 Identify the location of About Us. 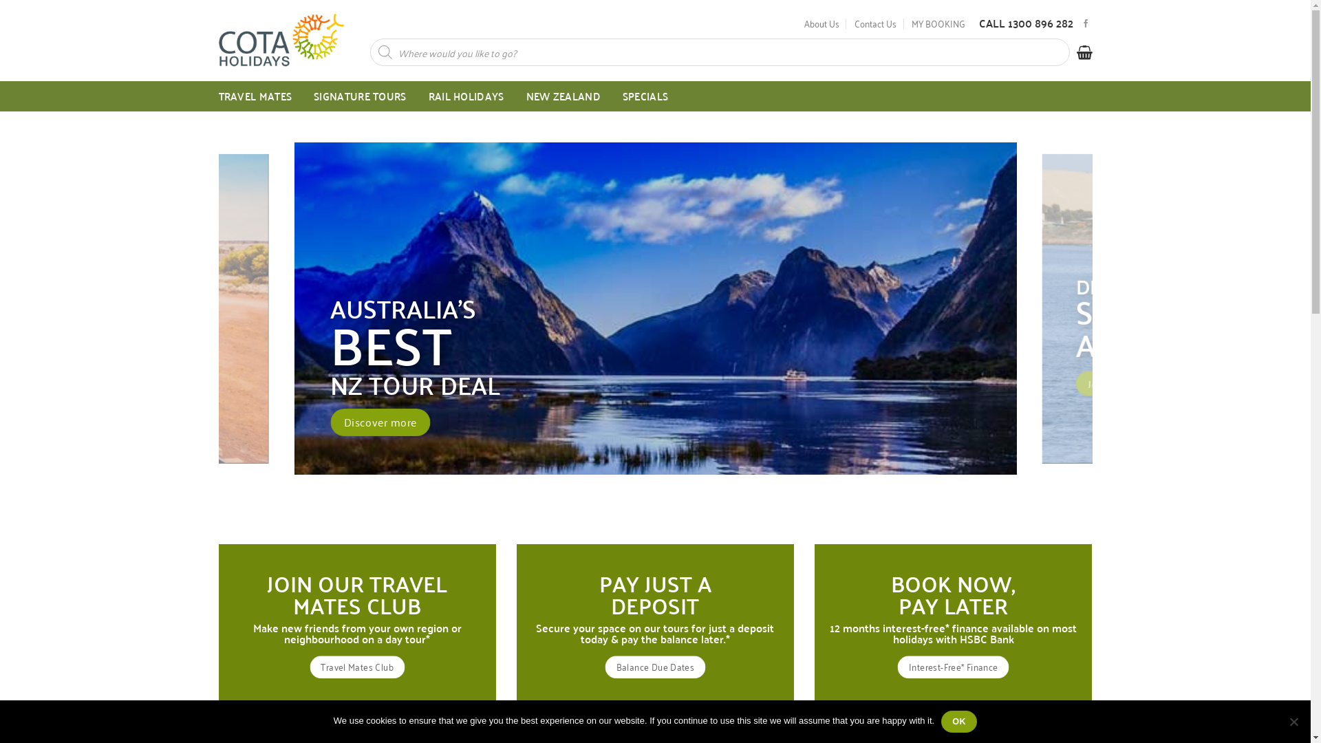
(821, 23).